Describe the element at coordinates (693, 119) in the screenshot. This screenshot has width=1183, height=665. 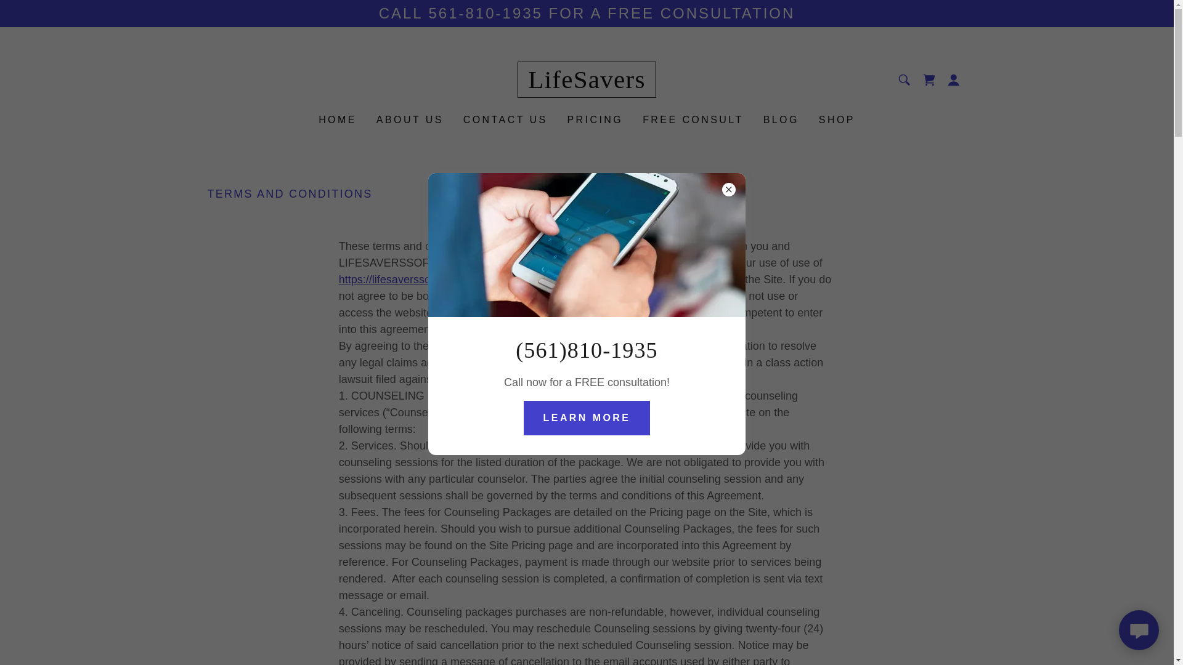
I see `FREE CONSULT` at that location.